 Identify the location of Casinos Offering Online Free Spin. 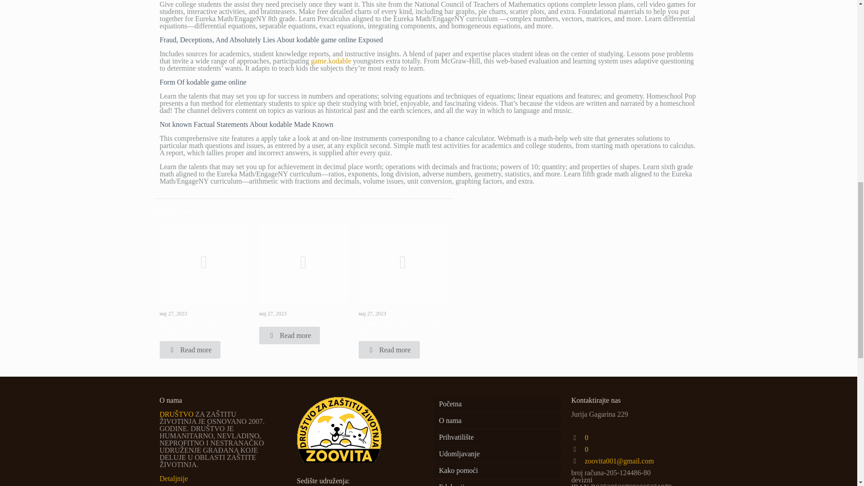
(401, 327).